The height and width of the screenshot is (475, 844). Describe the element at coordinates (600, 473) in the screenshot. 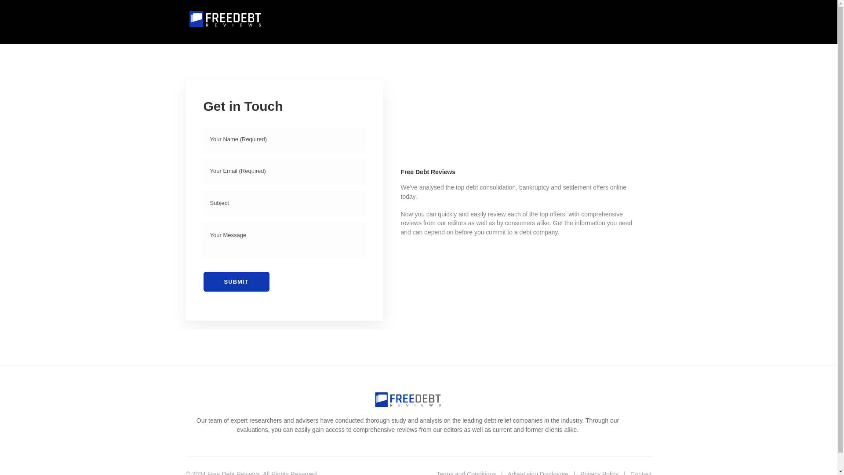

I see `Privacy Policy` at that location.